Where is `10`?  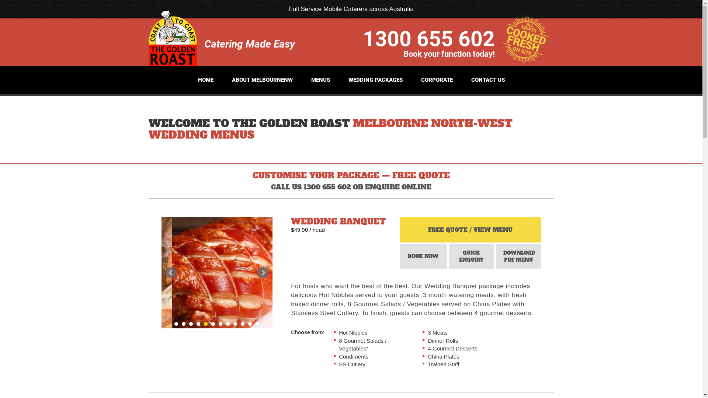
10 is located at coordinates (243, 324).